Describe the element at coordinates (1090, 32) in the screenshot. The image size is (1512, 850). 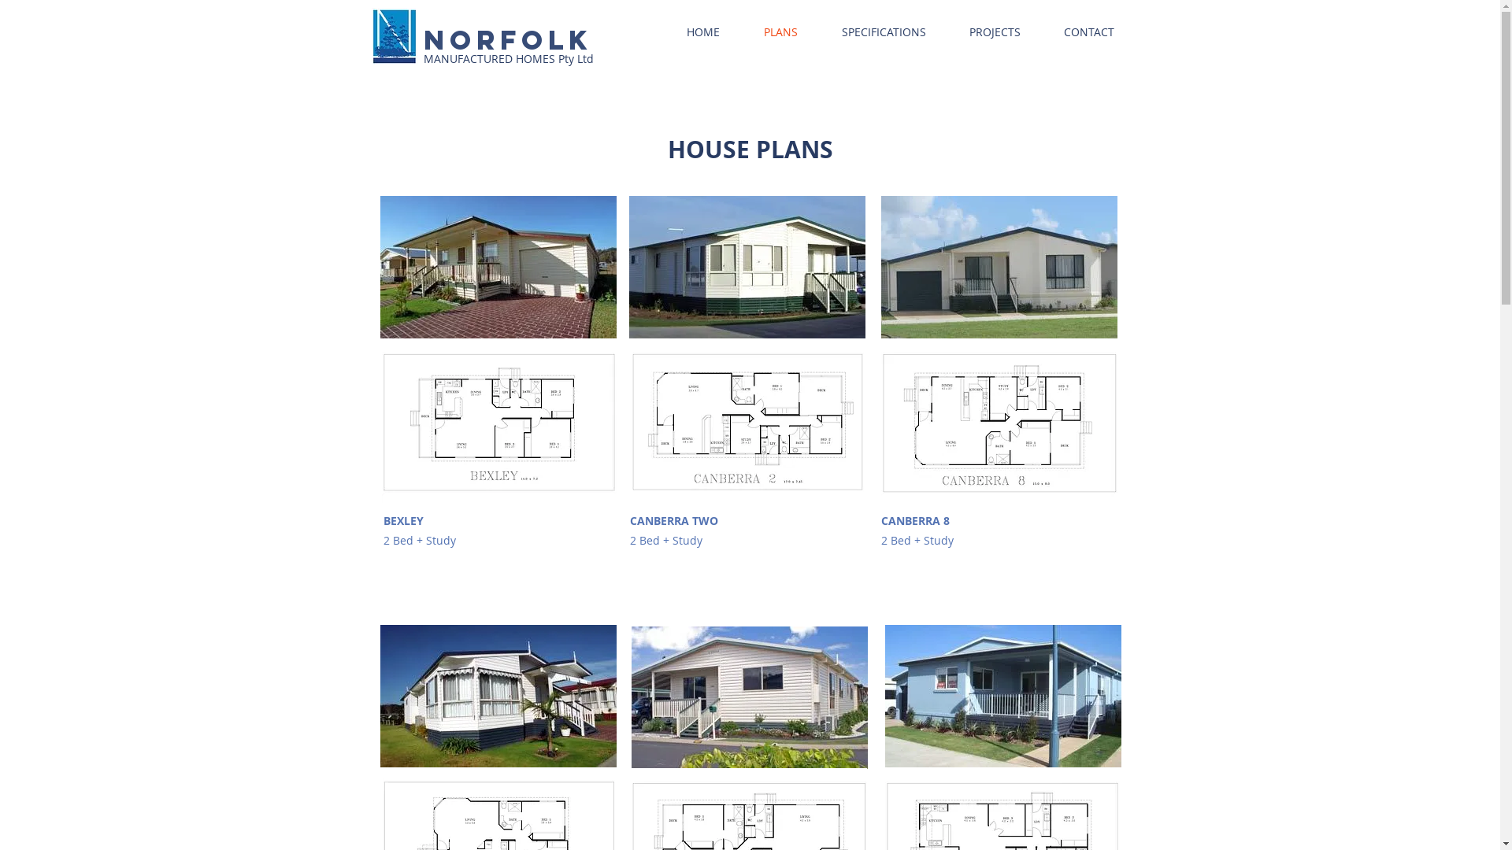
I see `CONTACT` at that location.